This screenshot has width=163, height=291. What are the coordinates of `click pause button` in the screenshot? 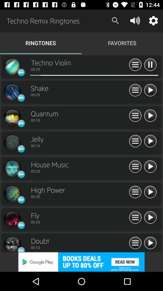 It's located at (135, 65).